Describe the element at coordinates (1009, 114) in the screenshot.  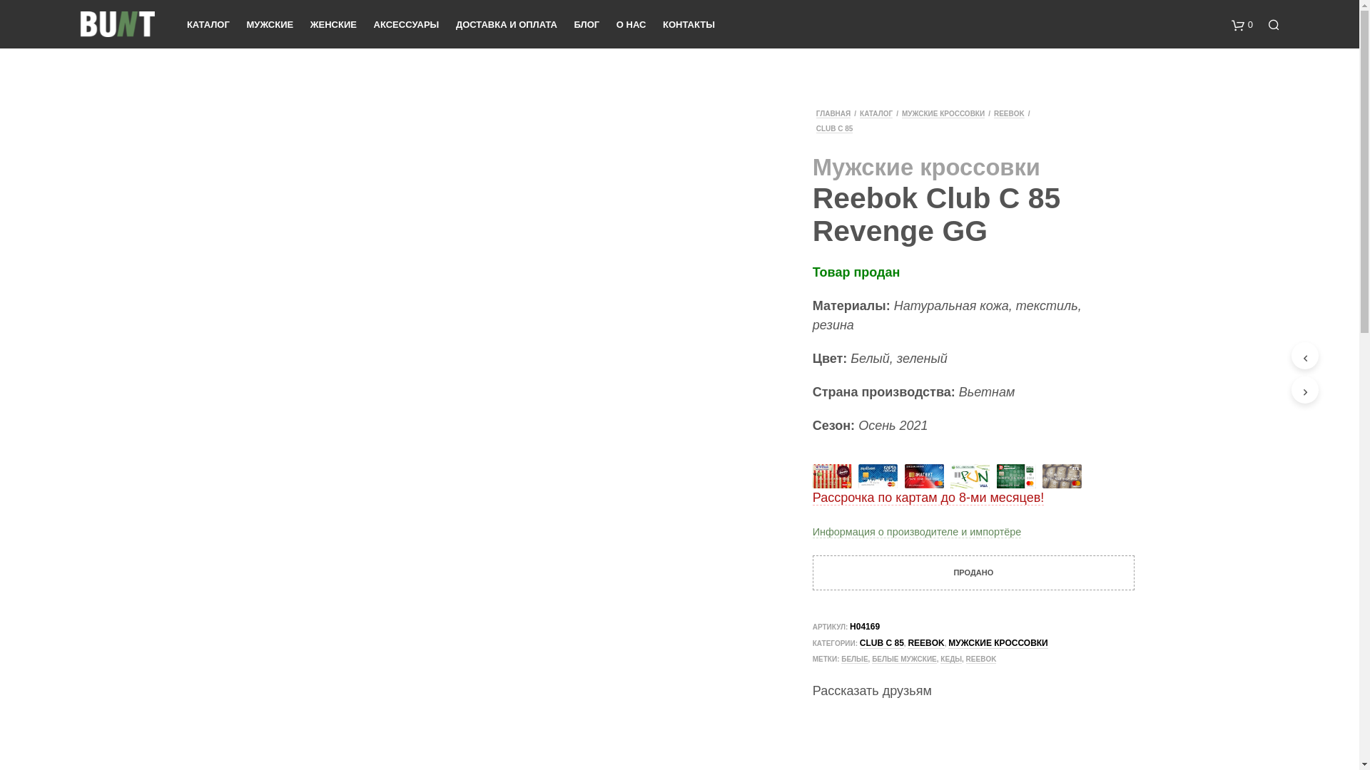
I see `REEBOK` at that location.